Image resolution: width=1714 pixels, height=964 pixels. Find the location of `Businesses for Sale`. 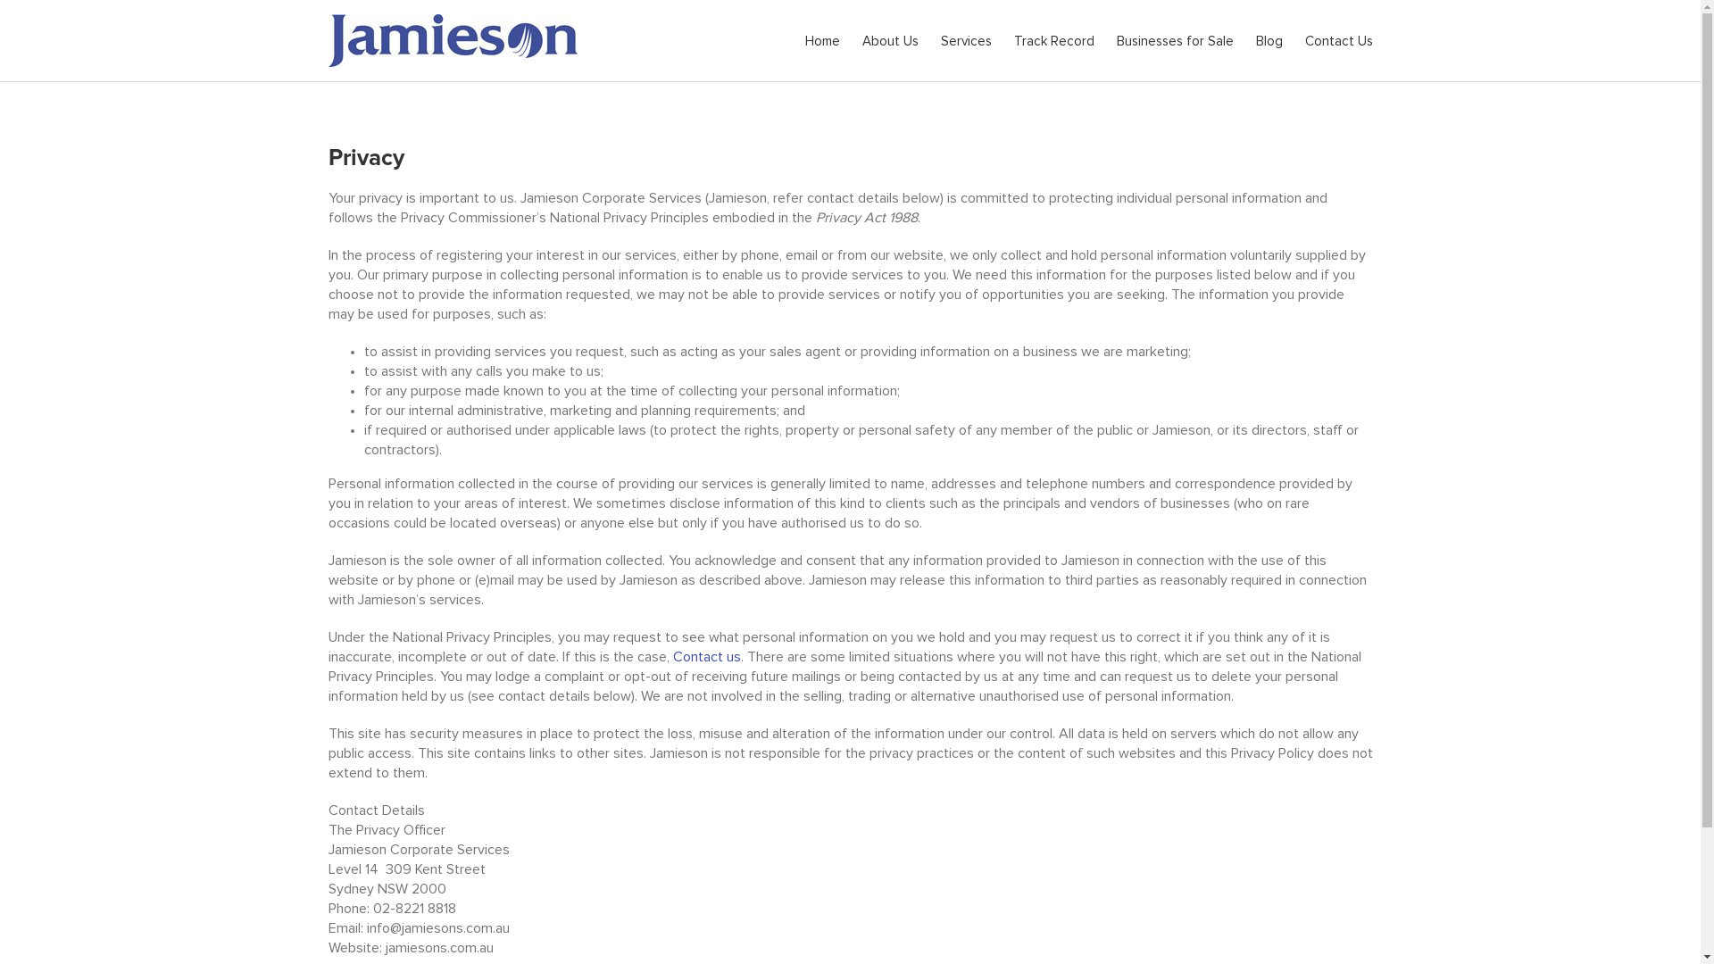

Businesses for Sale is located at coordinates (1175, 40).